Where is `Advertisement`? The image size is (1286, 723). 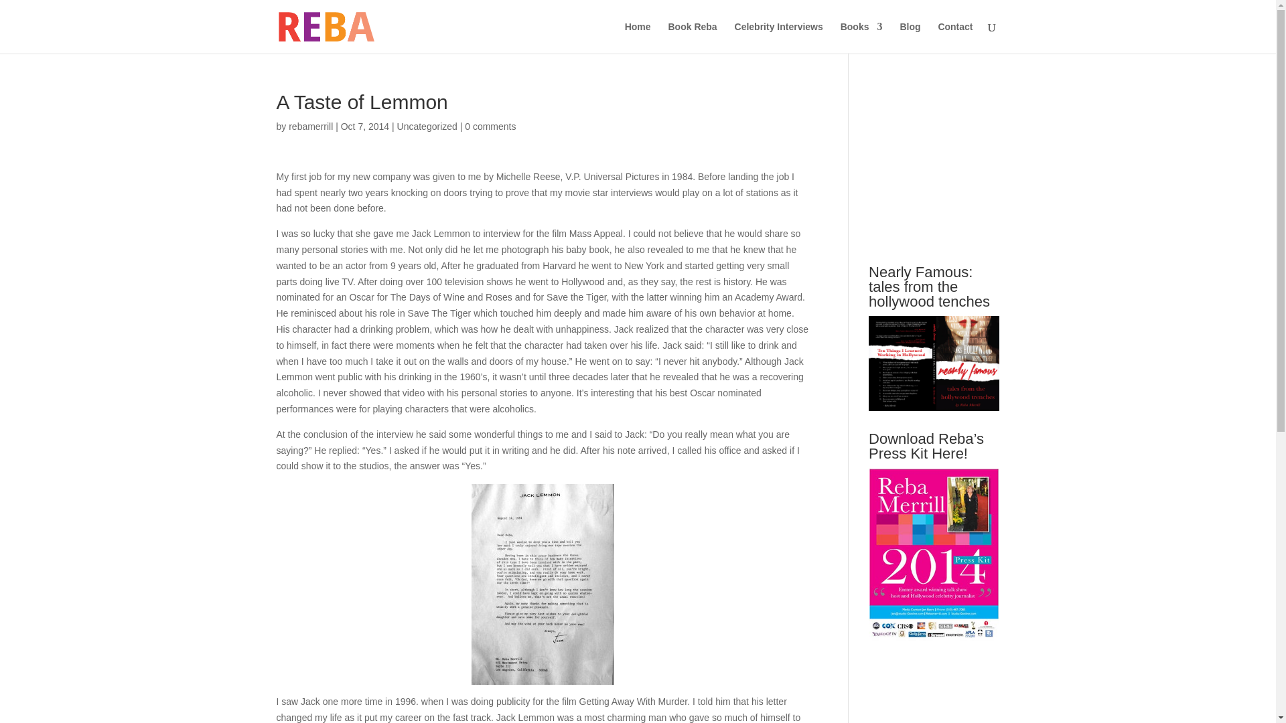 Advertisement is located at coordinates (969, 175).